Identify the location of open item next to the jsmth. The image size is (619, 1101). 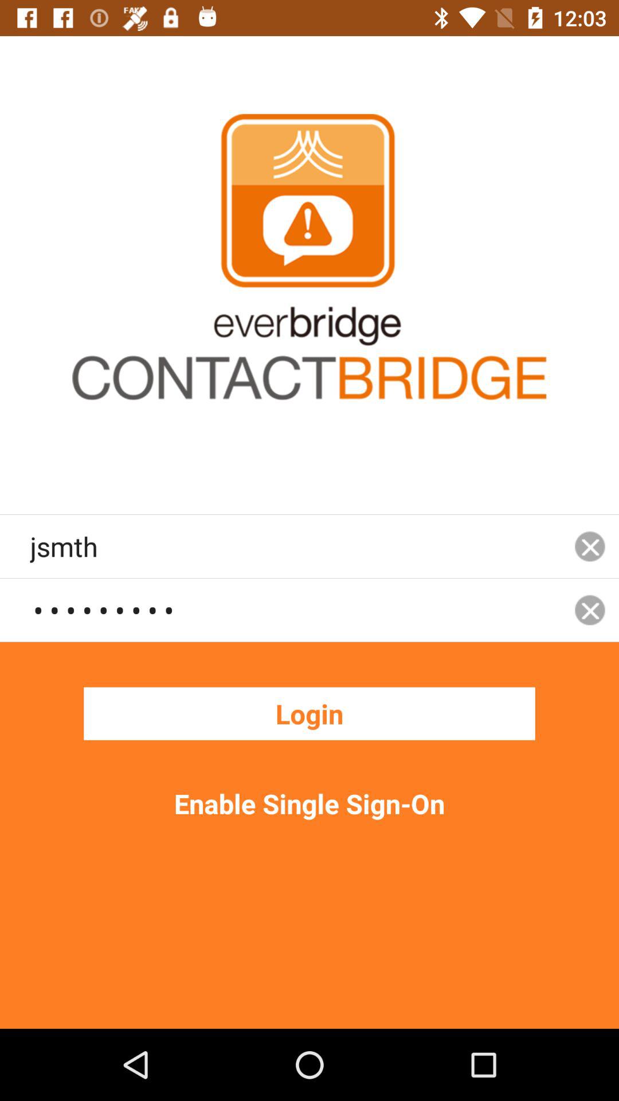
(590, 610).